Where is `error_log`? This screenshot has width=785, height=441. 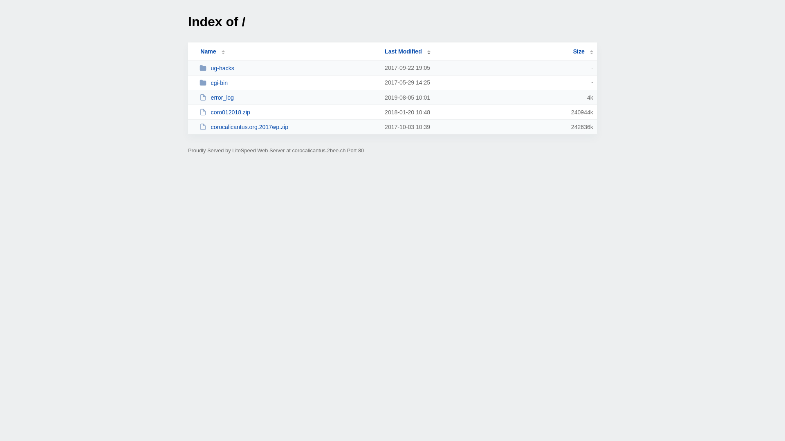 error_log is located at coordinates (289, 97).